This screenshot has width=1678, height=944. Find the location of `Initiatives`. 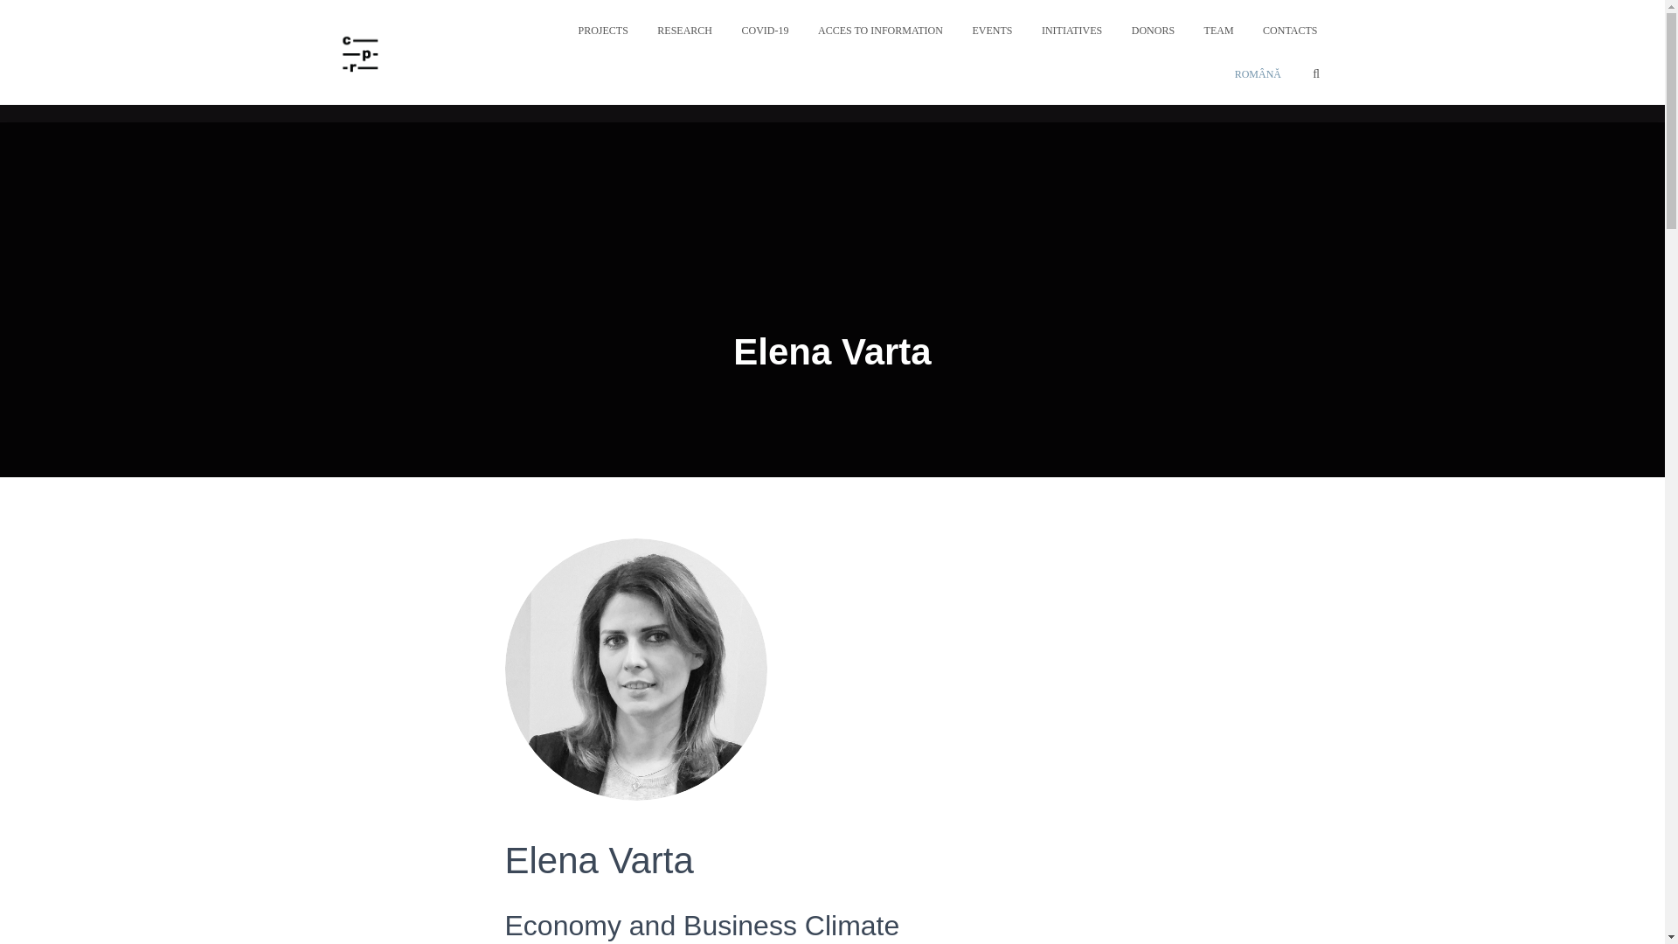

Initiatives is located at coordinates (1071, 30).